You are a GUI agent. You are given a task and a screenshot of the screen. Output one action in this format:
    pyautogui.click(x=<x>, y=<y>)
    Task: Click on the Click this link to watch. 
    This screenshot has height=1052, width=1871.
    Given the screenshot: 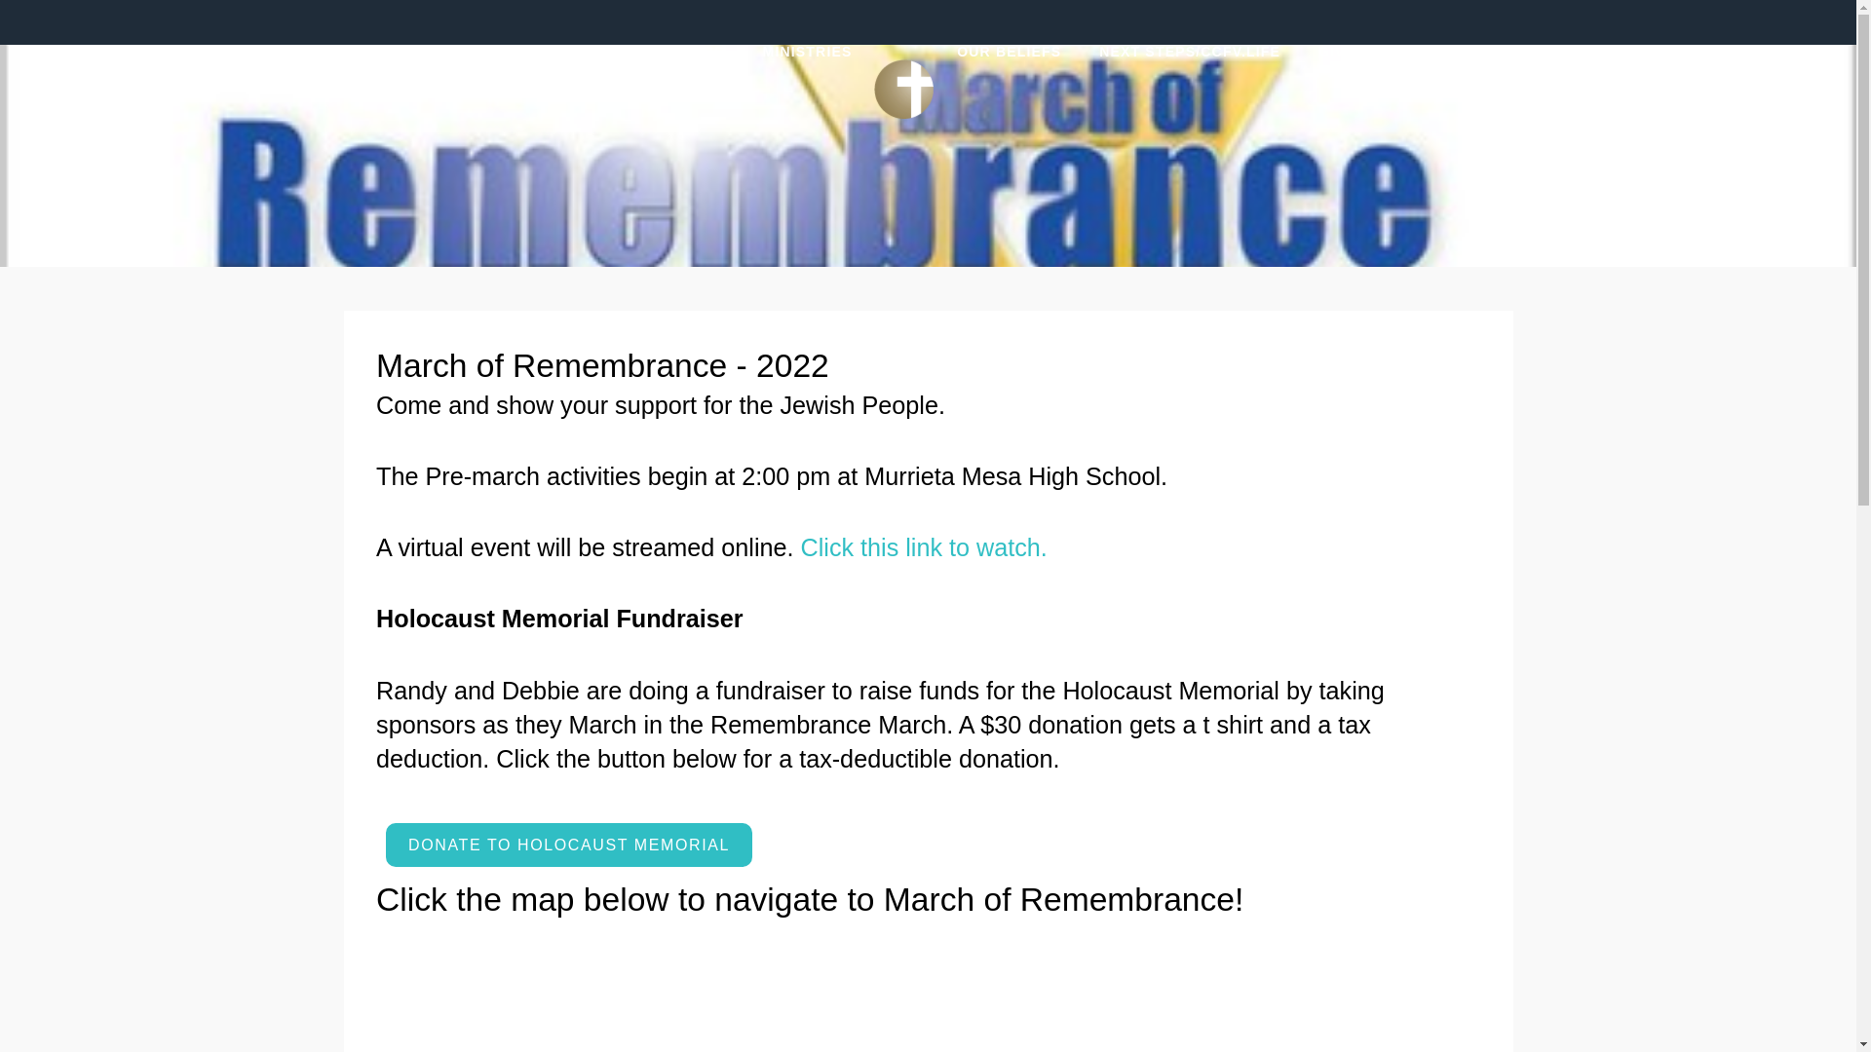 What is the action you would take?
    pyautogui.click(x=928, y=546)
    